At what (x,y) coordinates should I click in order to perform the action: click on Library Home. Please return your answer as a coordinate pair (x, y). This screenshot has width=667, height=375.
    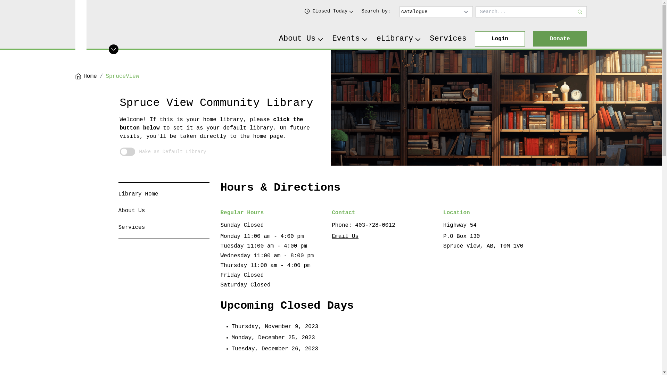
    Looking at the image, I should click on (138, 194).